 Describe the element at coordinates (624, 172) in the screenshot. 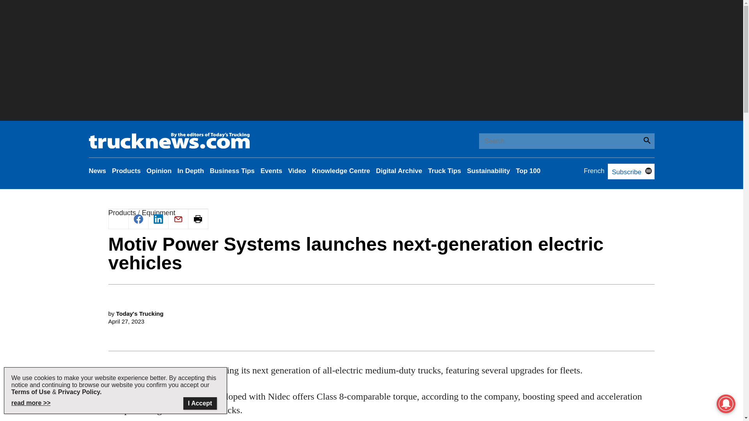

I see `Subscribe` at that location.